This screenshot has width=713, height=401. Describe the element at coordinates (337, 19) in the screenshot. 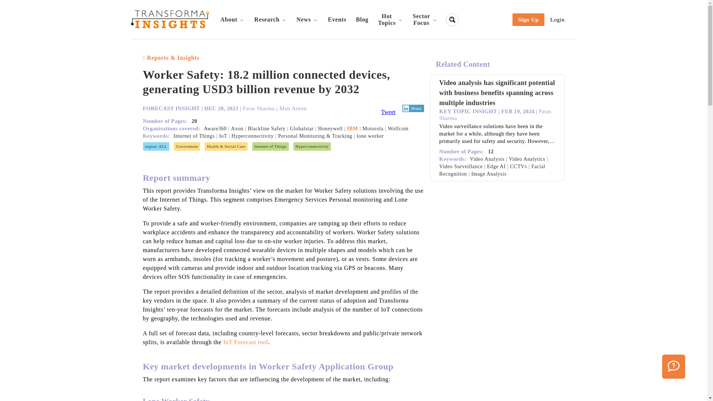

I see `sector` at that location.